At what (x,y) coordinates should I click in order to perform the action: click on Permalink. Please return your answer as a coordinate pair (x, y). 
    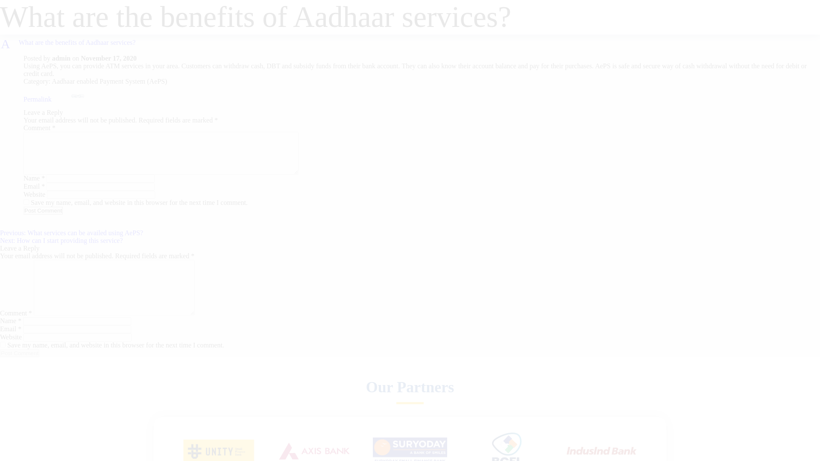
    Looking at the image, I should click on (416, 96).